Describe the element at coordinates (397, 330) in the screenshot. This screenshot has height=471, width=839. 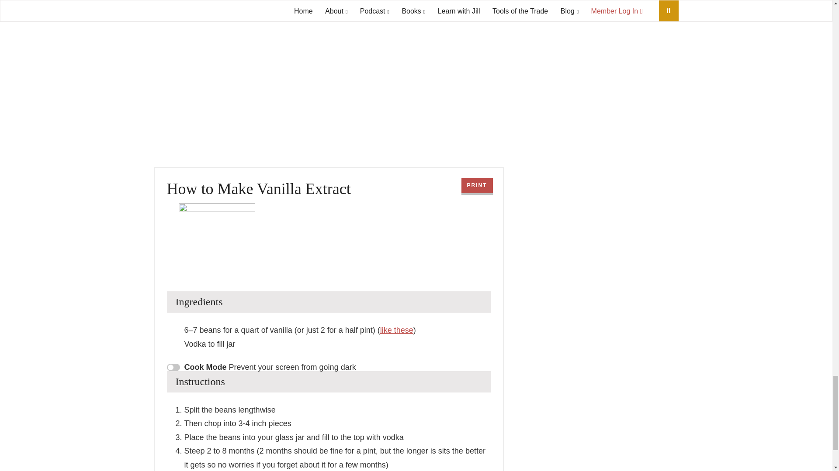
I see `like these` at that location.